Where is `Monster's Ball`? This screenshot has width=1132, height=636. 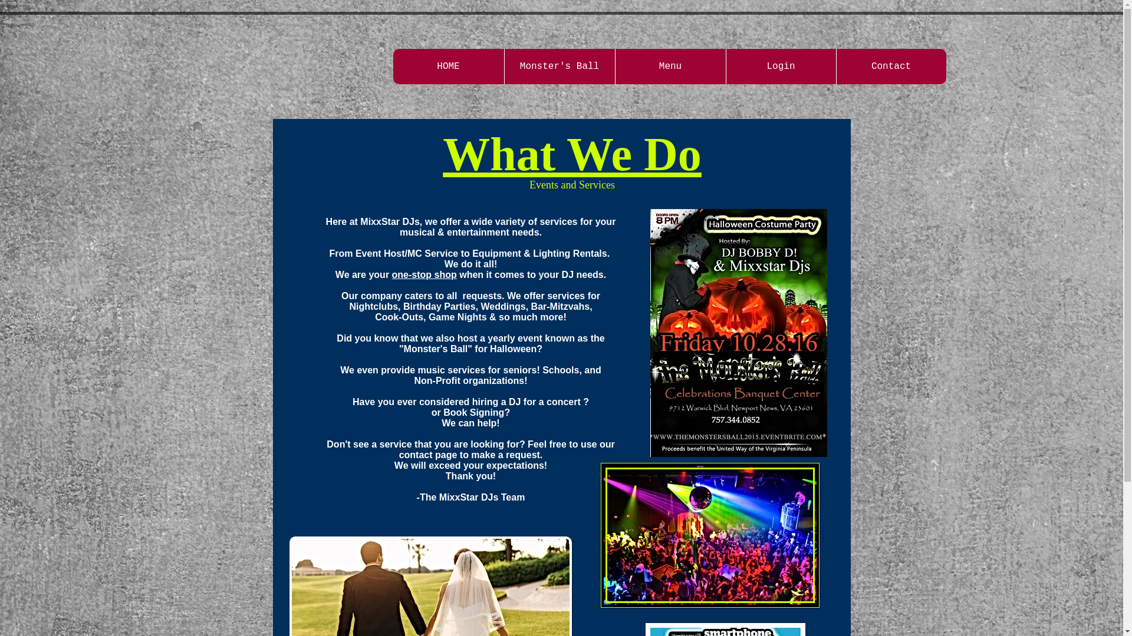 Monster's Ball is located at coordinates (559, 66).